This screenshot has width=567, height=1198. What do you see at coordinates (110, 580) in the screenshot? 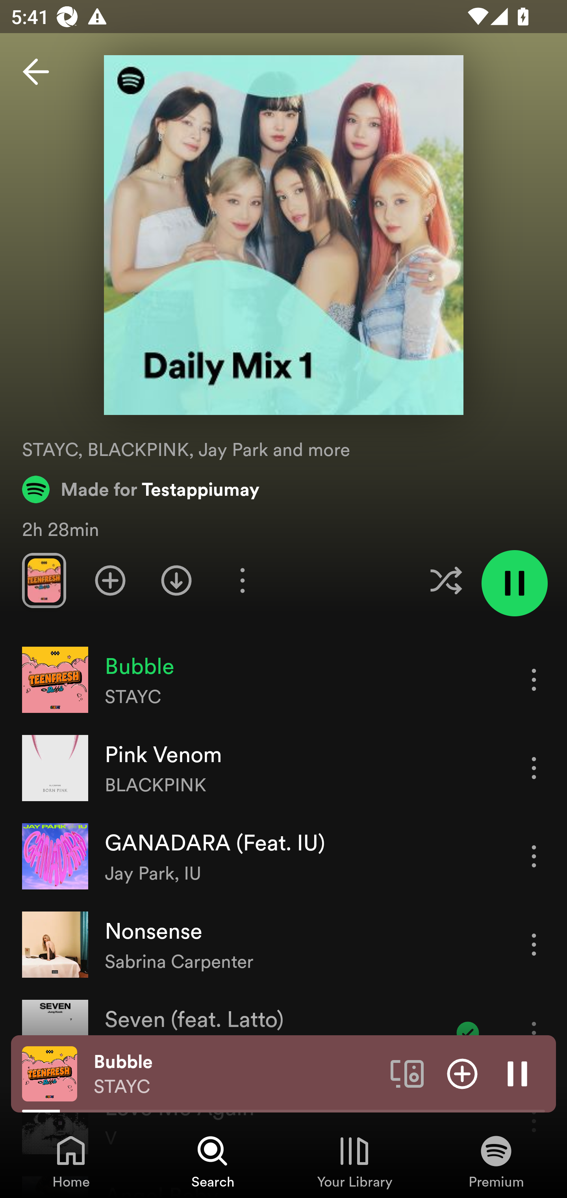
I see `Add playlist to Your Library` at bounding box center [110, 580].